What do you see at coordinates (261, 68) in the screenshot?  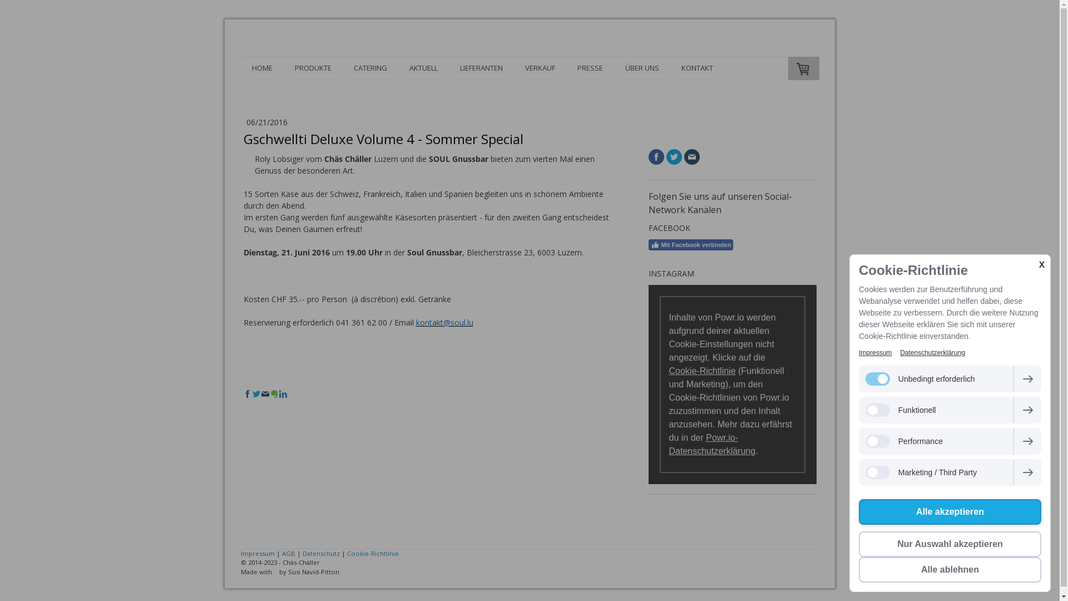 I see `HOME` at bounding box center [261, 68].